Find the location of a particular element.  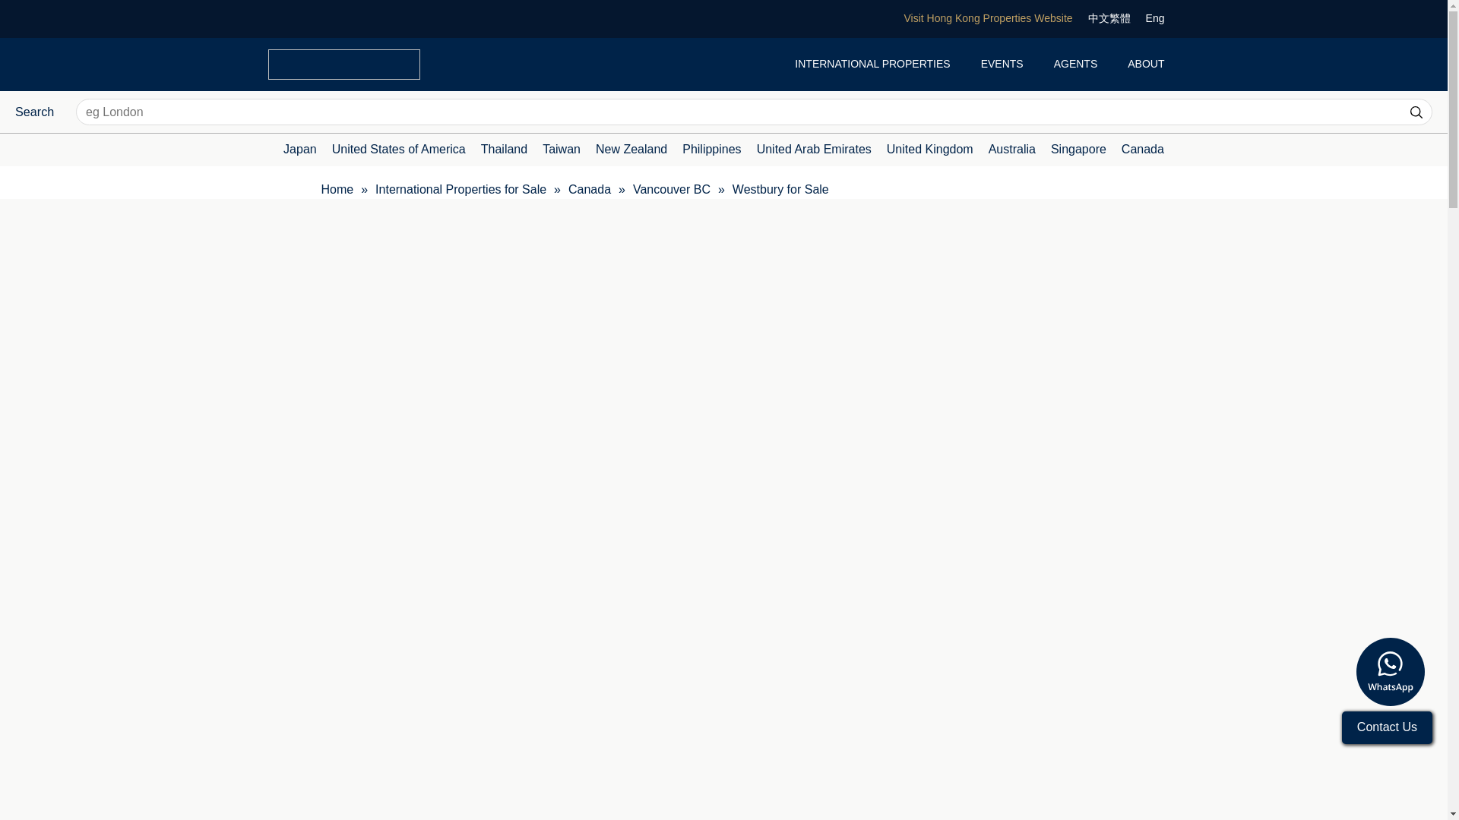

International Properties for Sale is located at coordinates (460, 190).